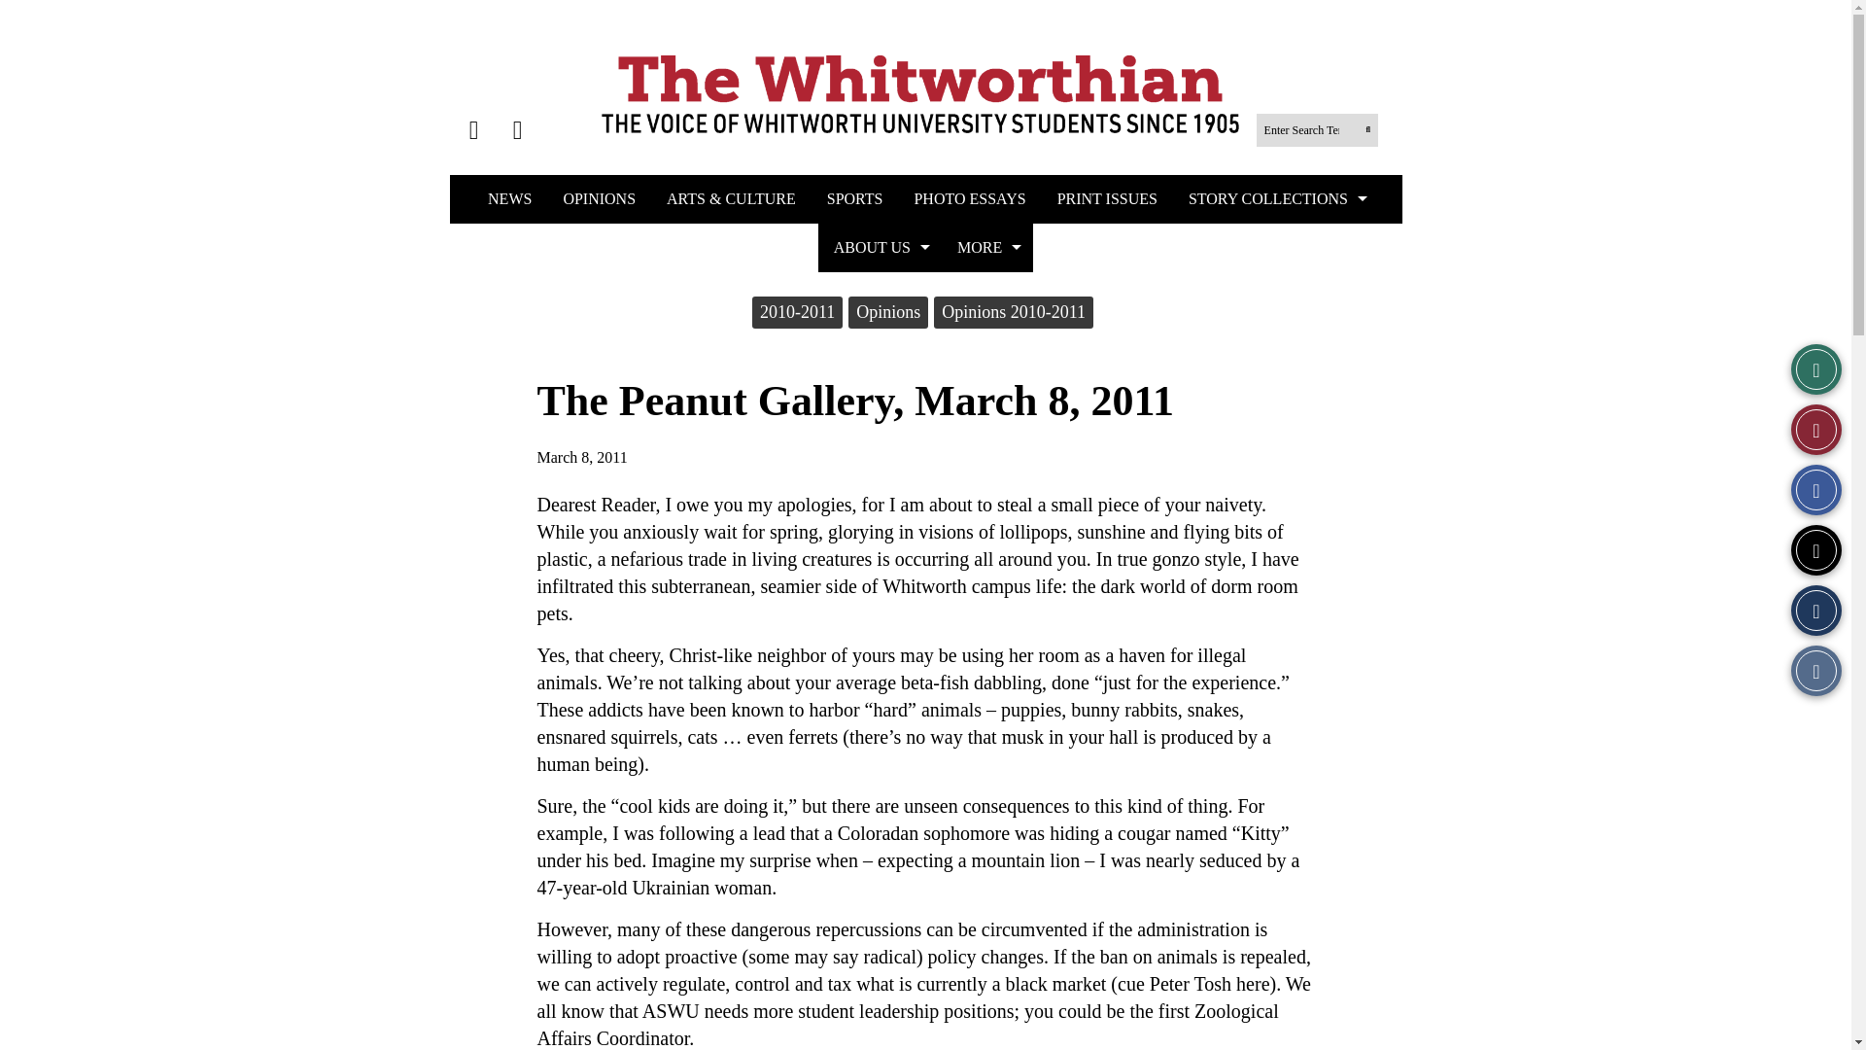  Describe the element at coordinates (1107, 199) in the screenshot. I see `PRINT ISSUES` at that location.